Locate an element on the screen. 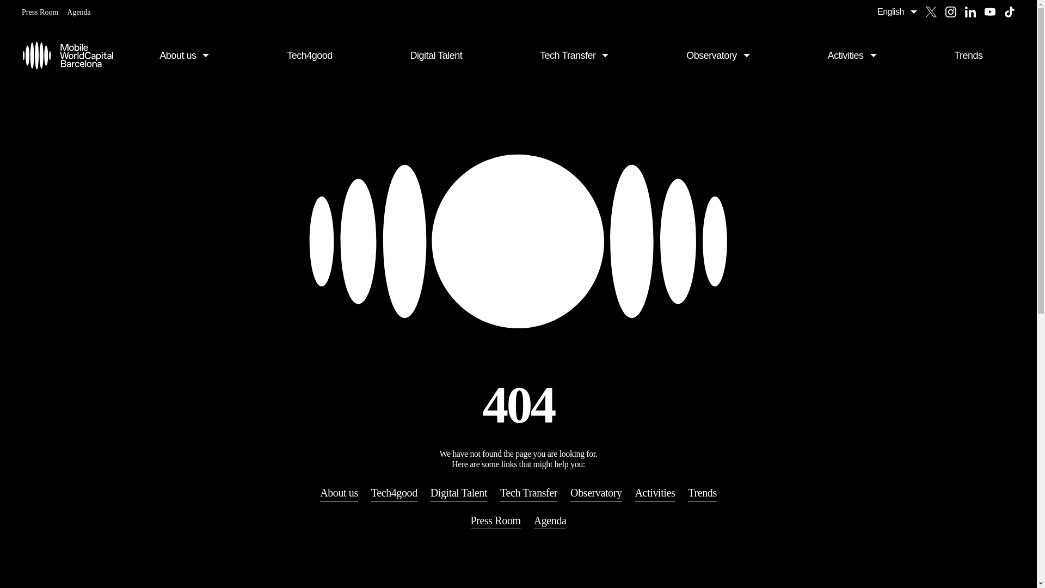  Agenda is located at coordinates (78, 13).